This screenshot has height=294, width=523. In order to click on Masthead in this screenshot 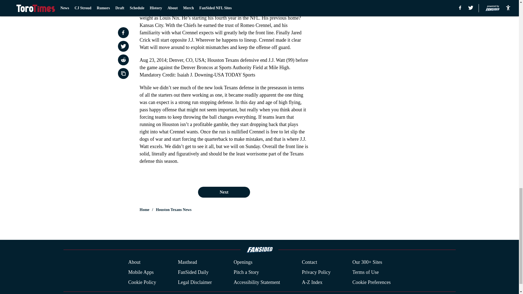, I will do `click(187, 262)`.